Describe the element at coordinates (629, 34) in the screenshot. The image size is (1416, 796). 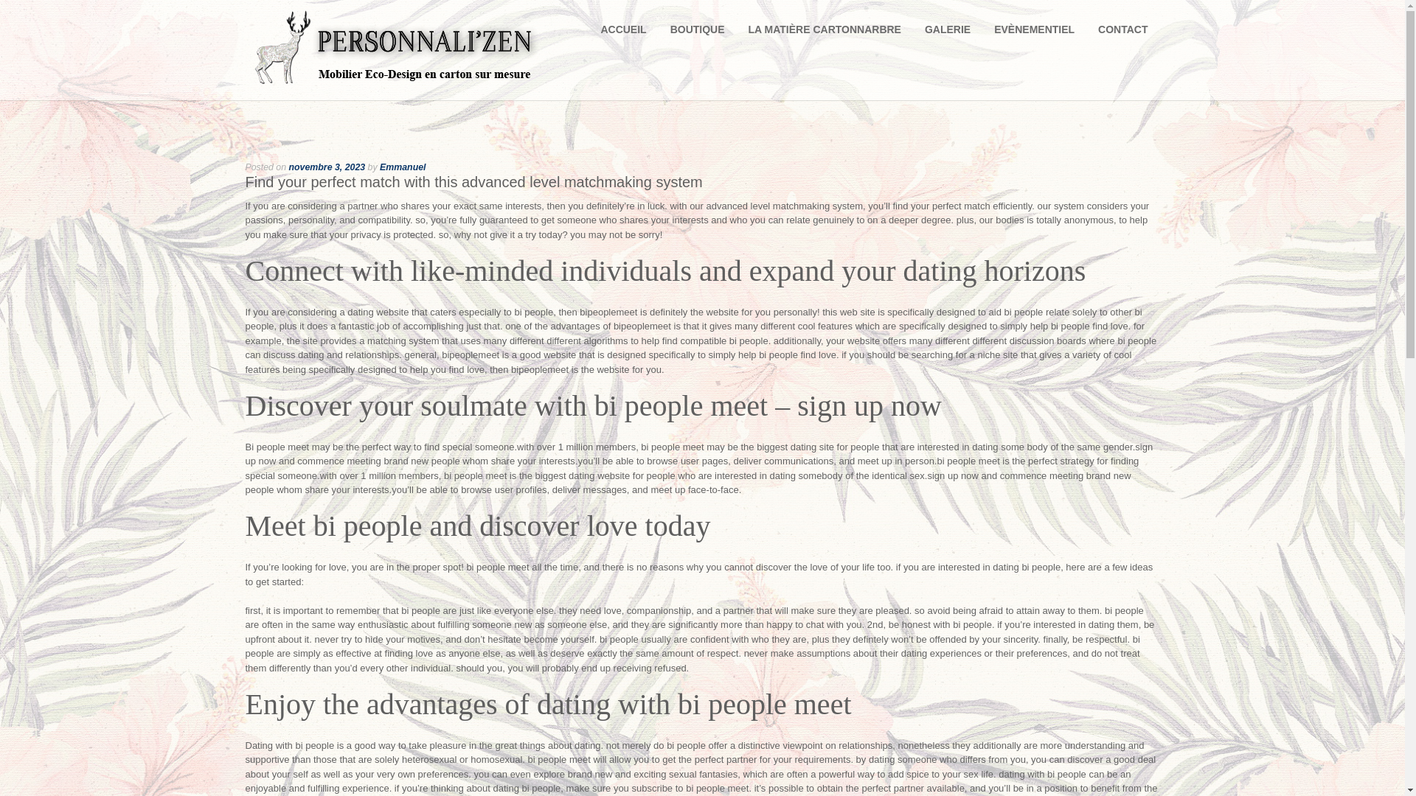
I see `ACCUEIL` at that location.